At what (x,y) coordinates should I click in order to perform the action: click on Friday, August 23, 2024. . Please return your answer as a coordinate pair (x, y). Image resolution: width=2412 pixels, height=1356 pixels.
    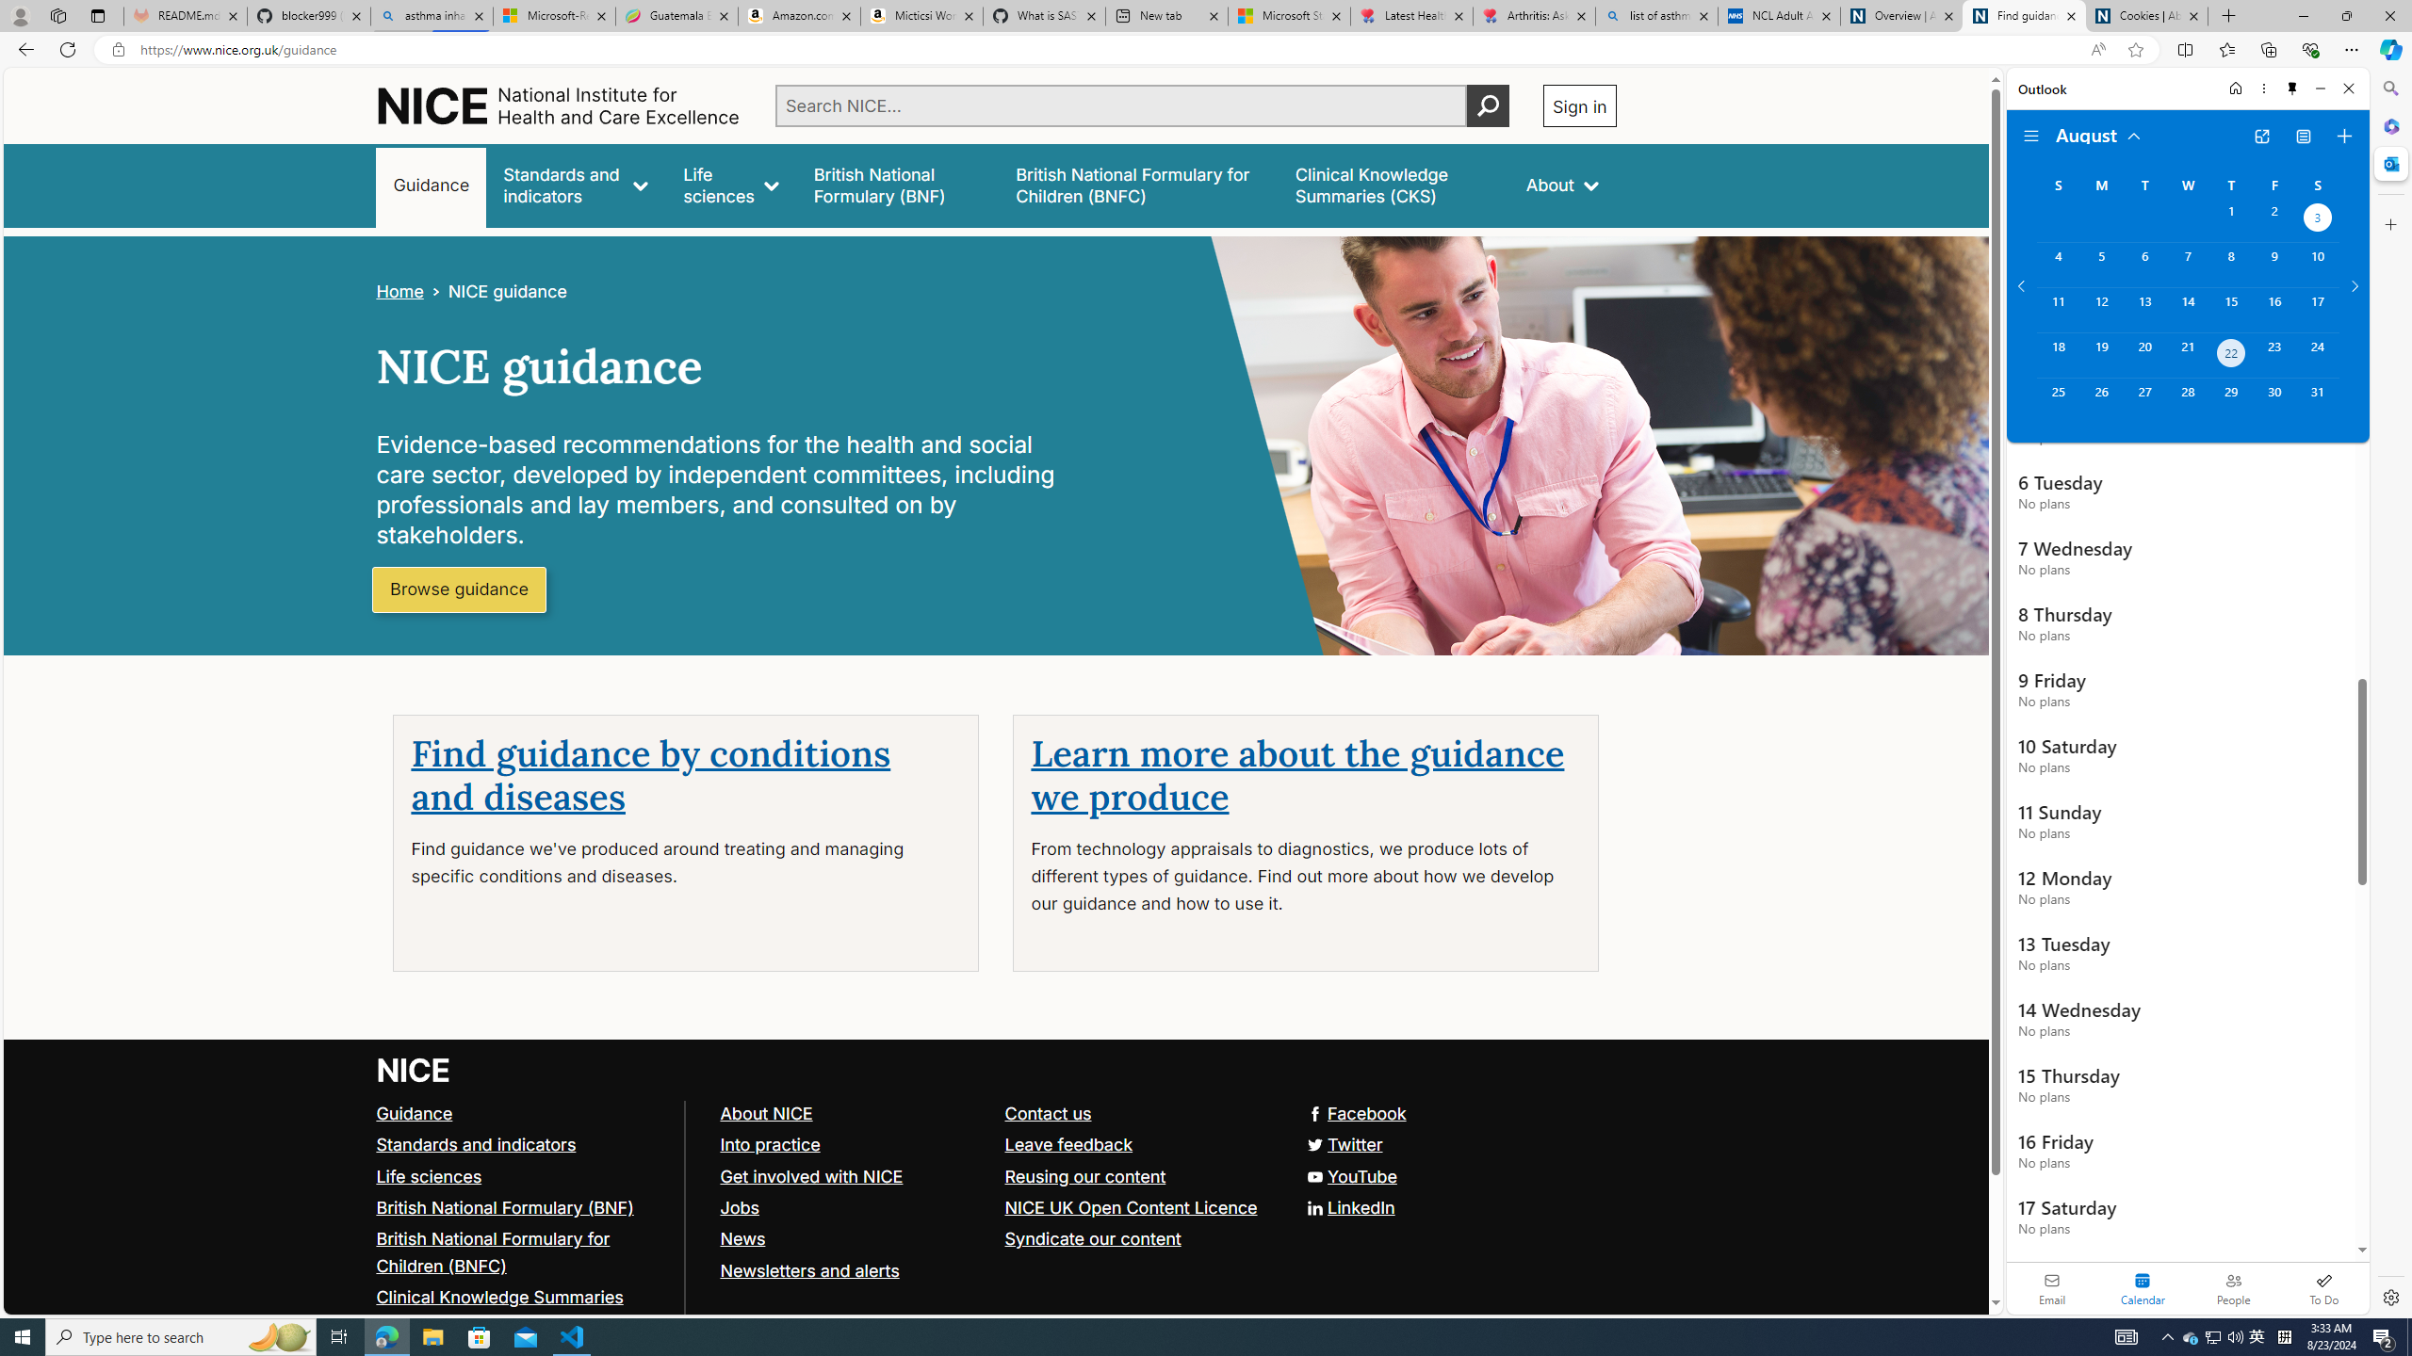
    Looking at the image, I should click on (2274, 355).